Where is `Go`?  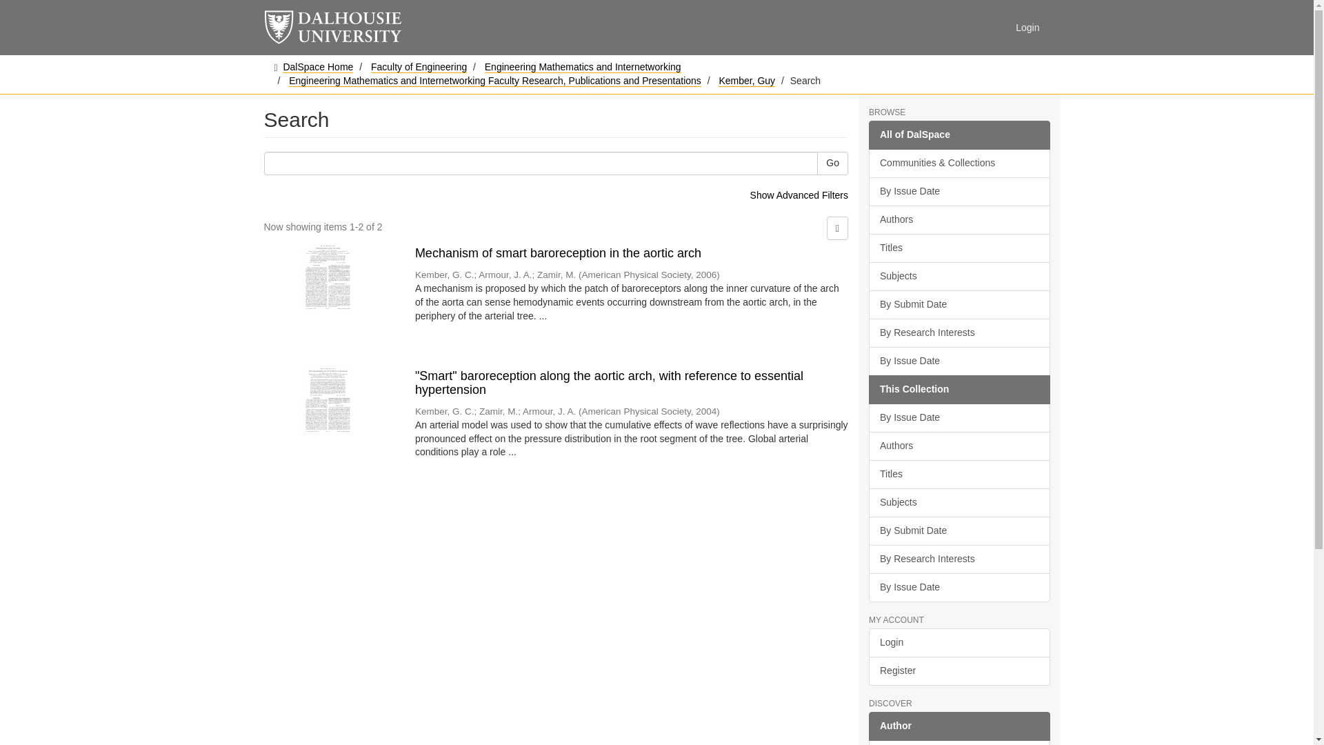
Go is located at coordinates (832, 163).